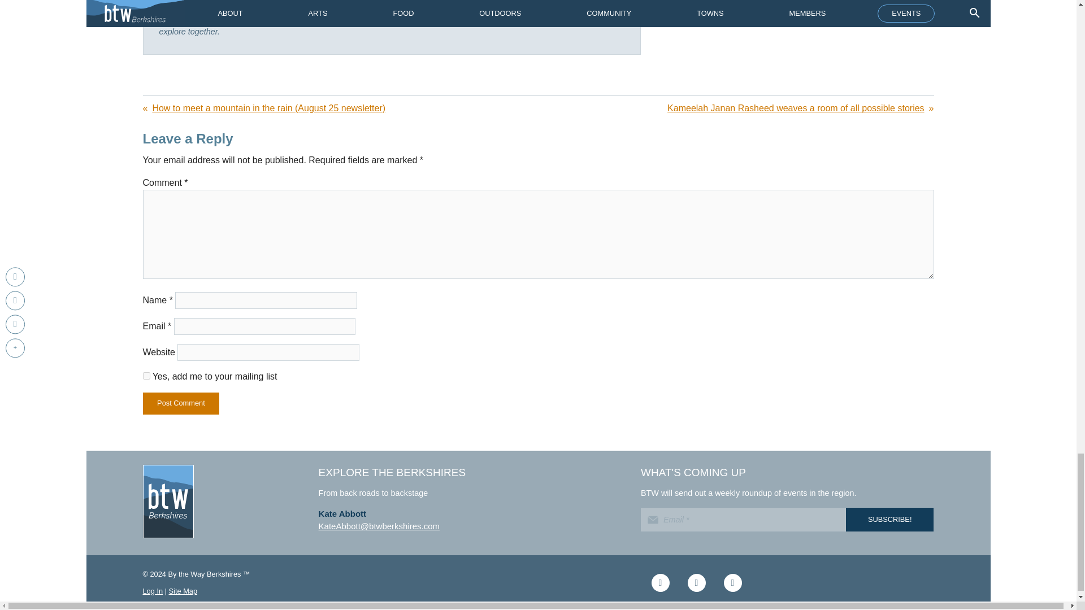 Image resolution: width=1085 pixels, height=610 pixels. Describe the element at coordinates (732, 583) in the screenshot. I see `Patreon` at that location.